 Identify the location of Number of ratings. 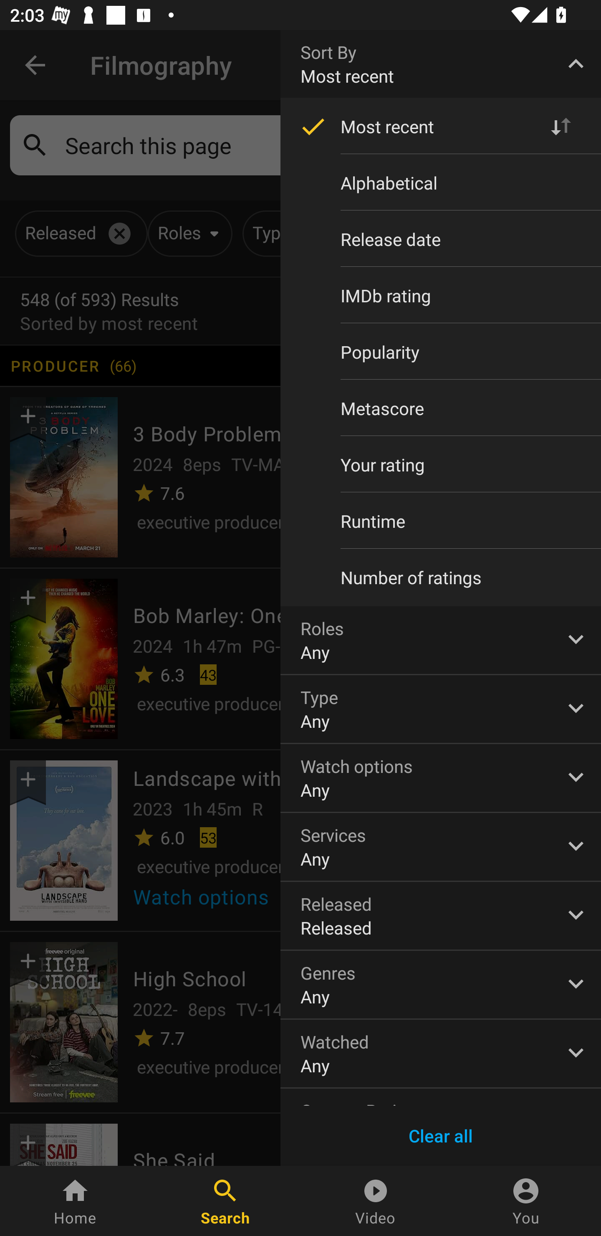
(441, 578).